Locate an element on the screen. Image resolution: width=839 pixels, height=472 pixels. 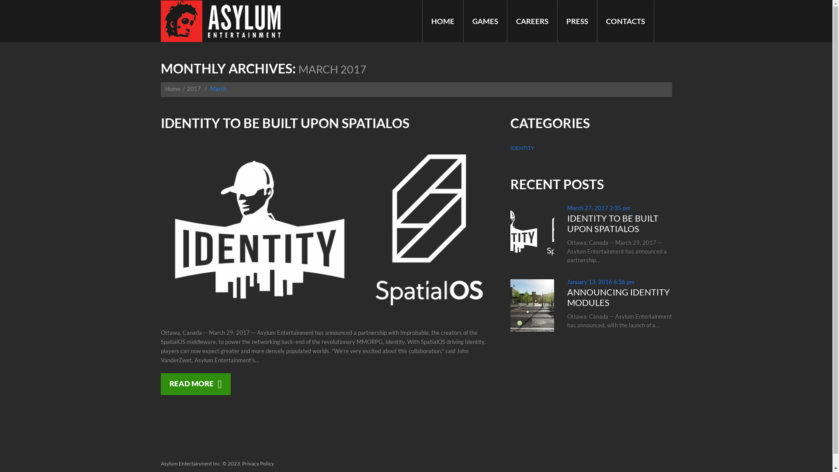
Privacy Policy is located at coordinates (258, 463).